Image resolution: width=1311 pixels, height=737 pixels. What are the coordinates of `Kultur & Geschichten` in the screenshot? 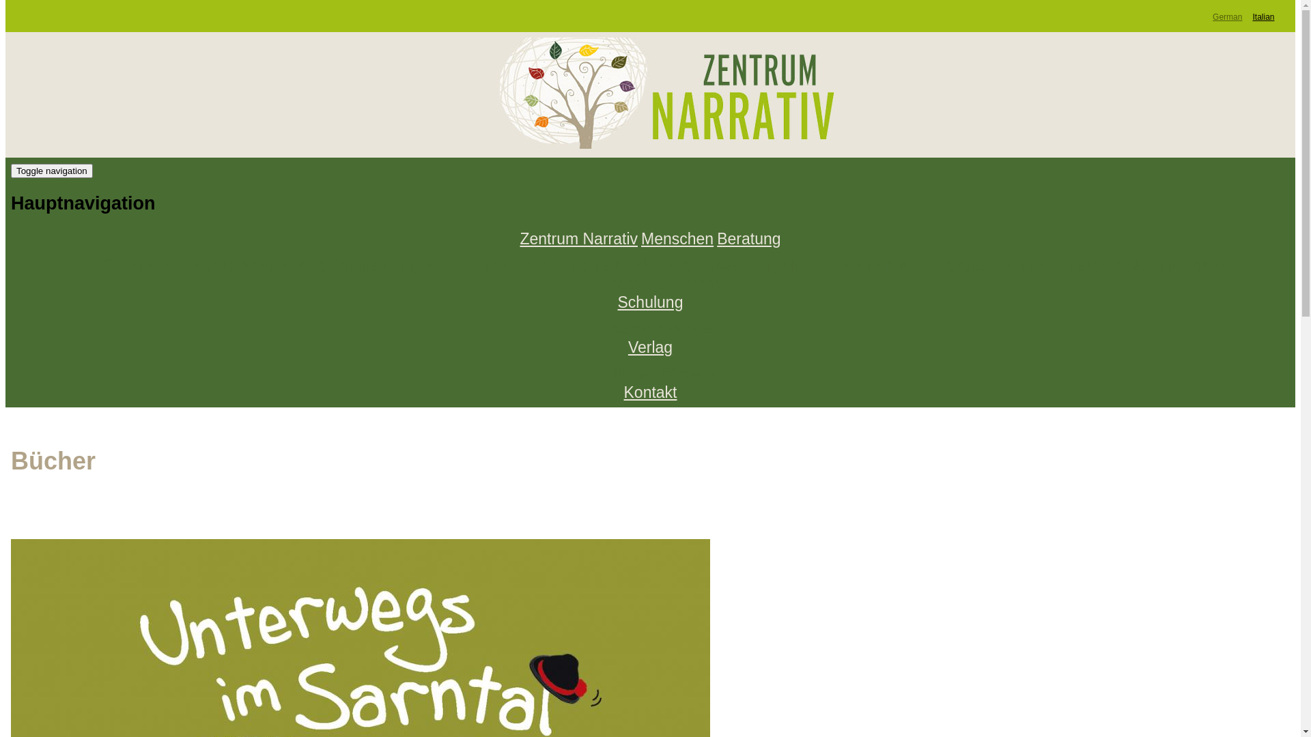 It's located at (972, 266).